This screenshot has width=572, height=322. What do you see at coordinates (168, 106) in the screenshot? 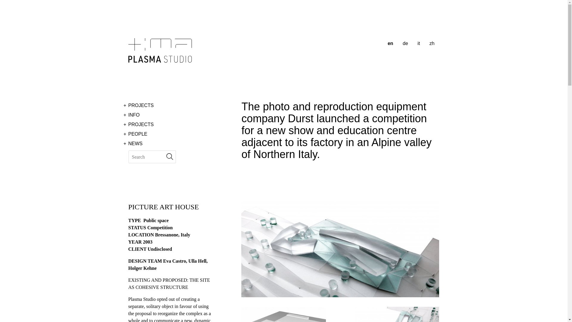
I see `PROJECTS` at bounding box center [168, 106].